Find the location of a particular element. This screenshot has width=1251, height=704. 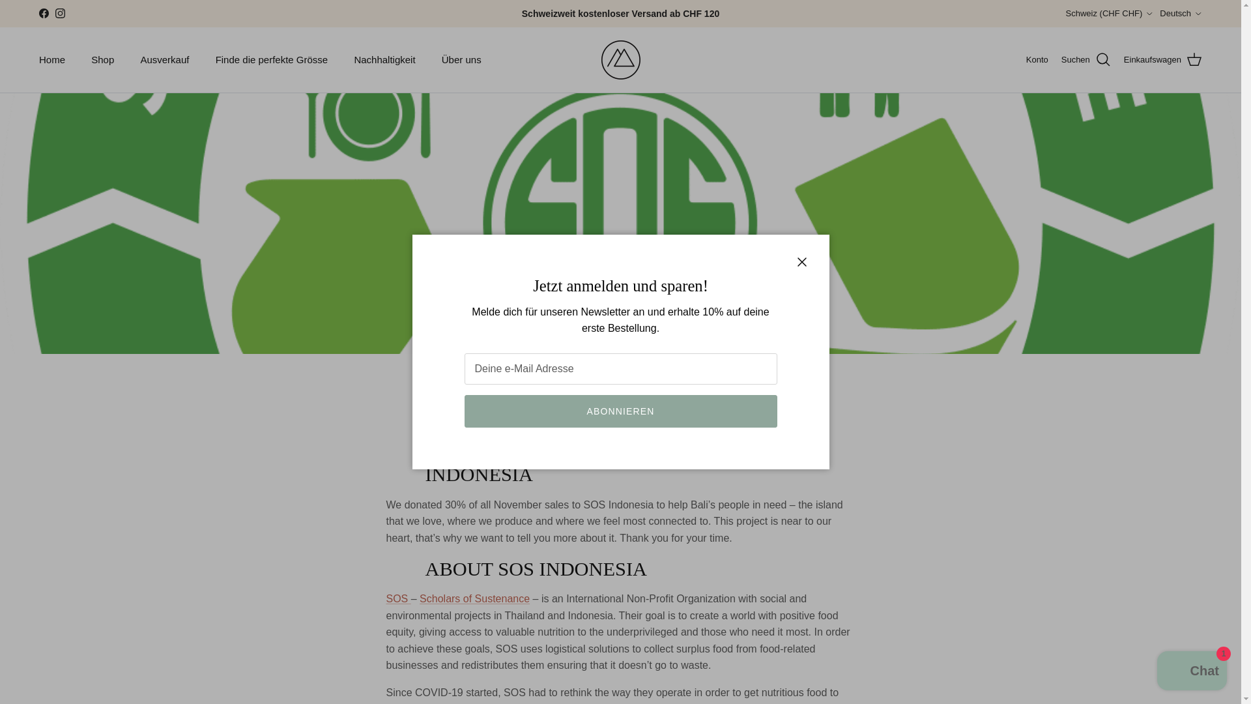

Konto is located at coordinates (1037, 60).